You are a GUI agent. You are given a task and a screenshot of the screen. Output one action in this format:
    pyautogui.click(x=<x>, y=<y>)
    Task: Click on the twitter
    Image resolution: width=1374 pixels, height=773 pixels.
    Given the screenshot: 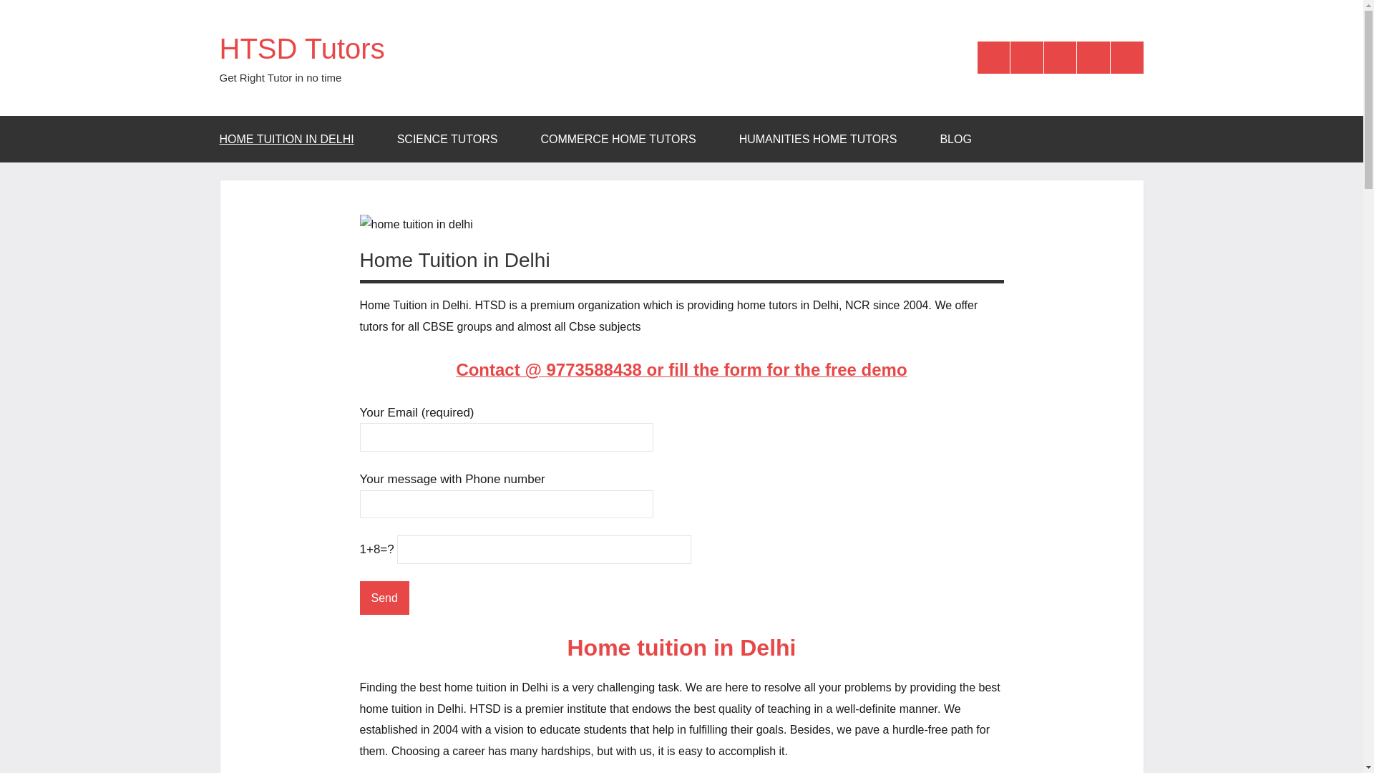 What is the action you would take?
    pyautogui.click(x=1026, y=57)
    